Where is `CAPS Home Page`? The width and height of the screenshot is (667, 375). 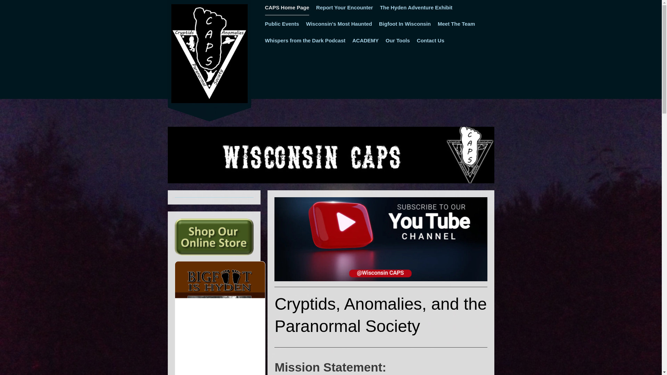
CAPS Home Page is located at coordinates (287, 8).